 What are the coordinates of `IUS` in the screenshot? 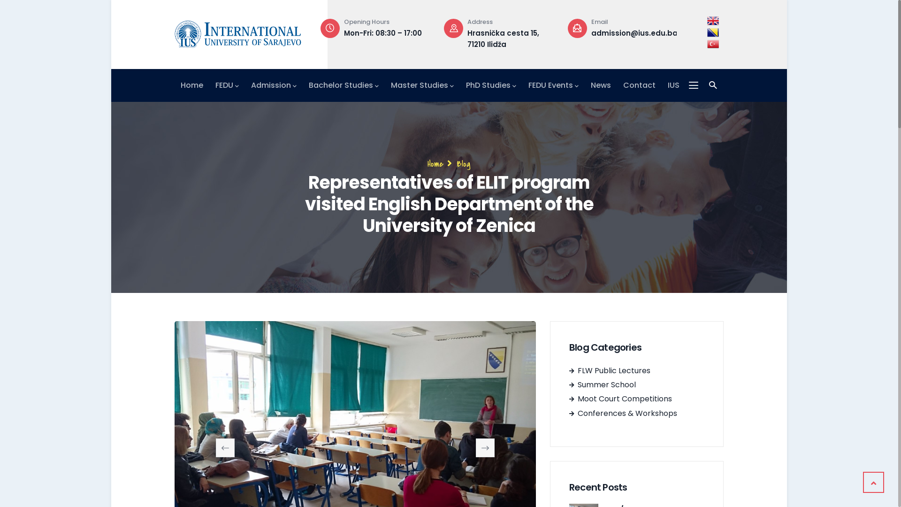 It's located at (674, 85).